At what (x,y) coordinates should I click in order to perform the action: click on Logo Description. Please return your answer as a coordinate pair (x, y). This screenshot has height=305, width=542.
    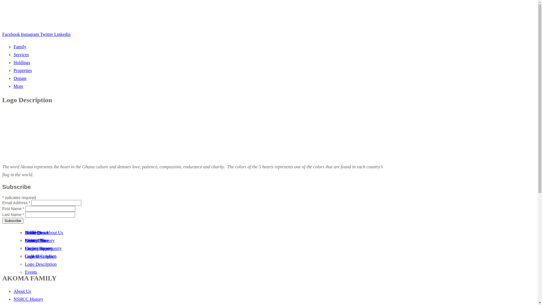
    Looking at the image, I should click on (41, 256).